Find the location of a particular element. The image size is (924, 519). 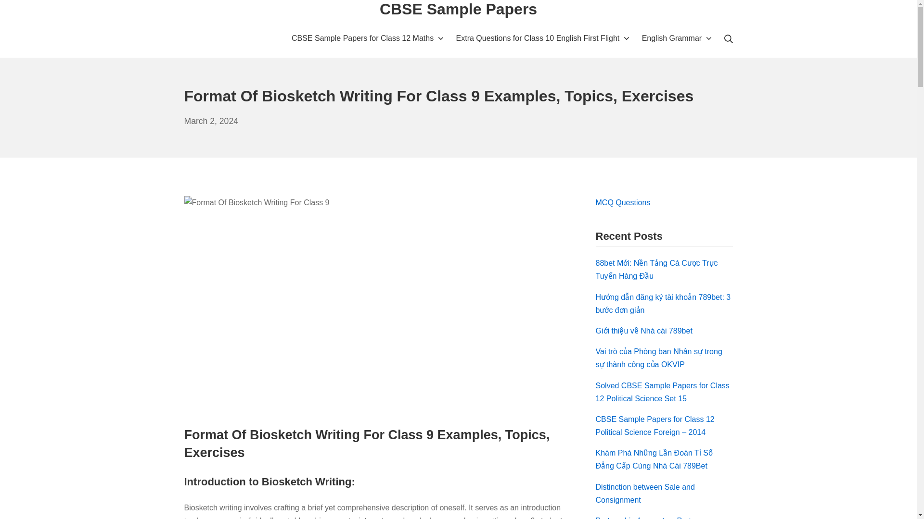

Extra Questions for Class 10 English First Flight is located at coordinates (368, 37).